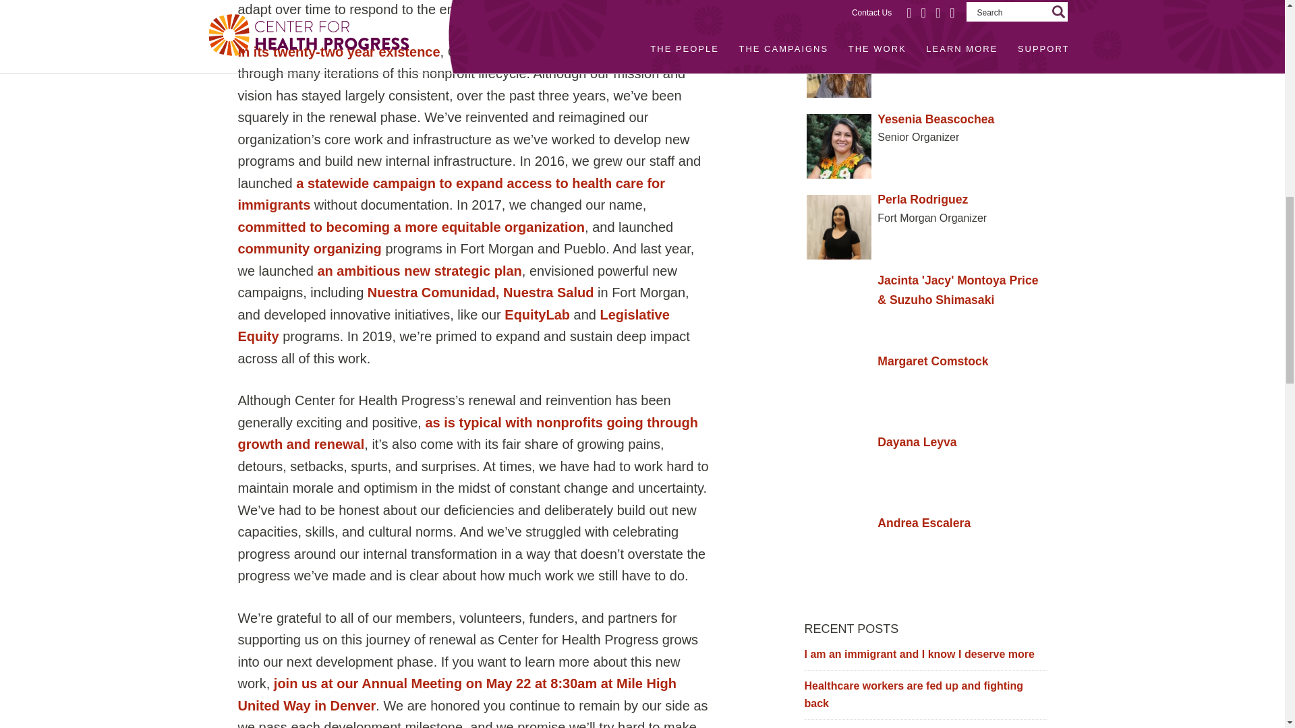 Image resolution: width=1295 pixels, height=728 pixels. I want to click on community organizing, so click(309, 248).